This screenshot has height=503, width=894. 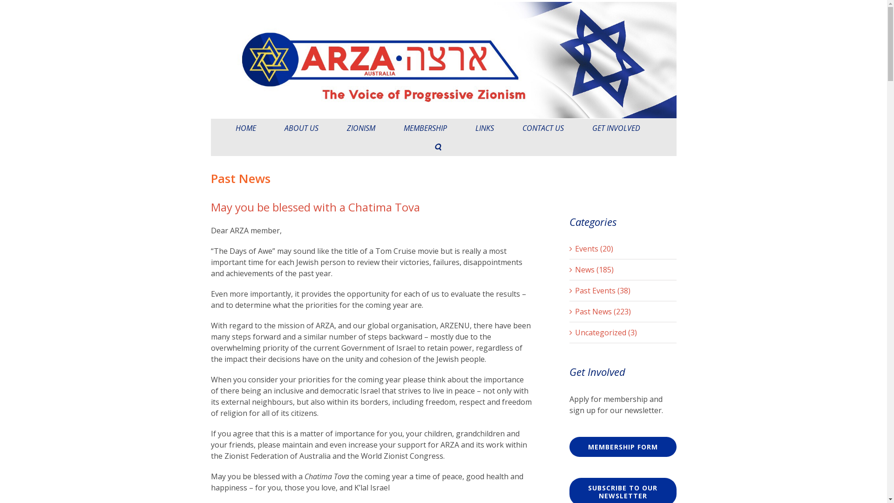 What do you see at coordinates (616, 128) in the screenshot?
I see `GET INVOLVED` at bounding box center [616, 128].